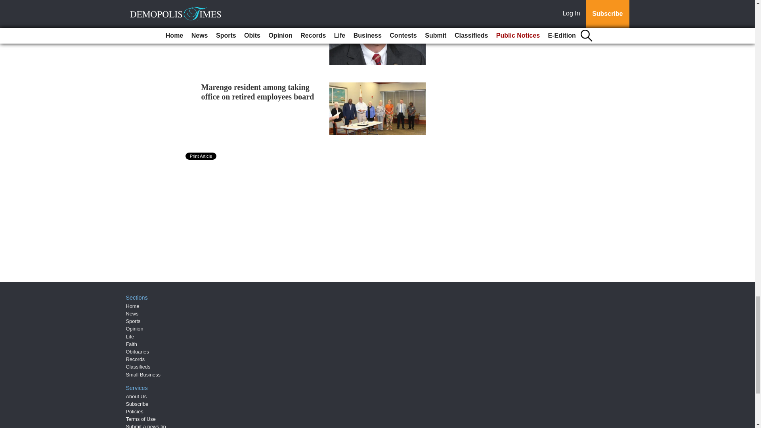 This screenshot has width=761, height=428. Describe the element at coordinates (257, 21) in the screenshot. I see `Holemon elected to state bankers board` at that location.